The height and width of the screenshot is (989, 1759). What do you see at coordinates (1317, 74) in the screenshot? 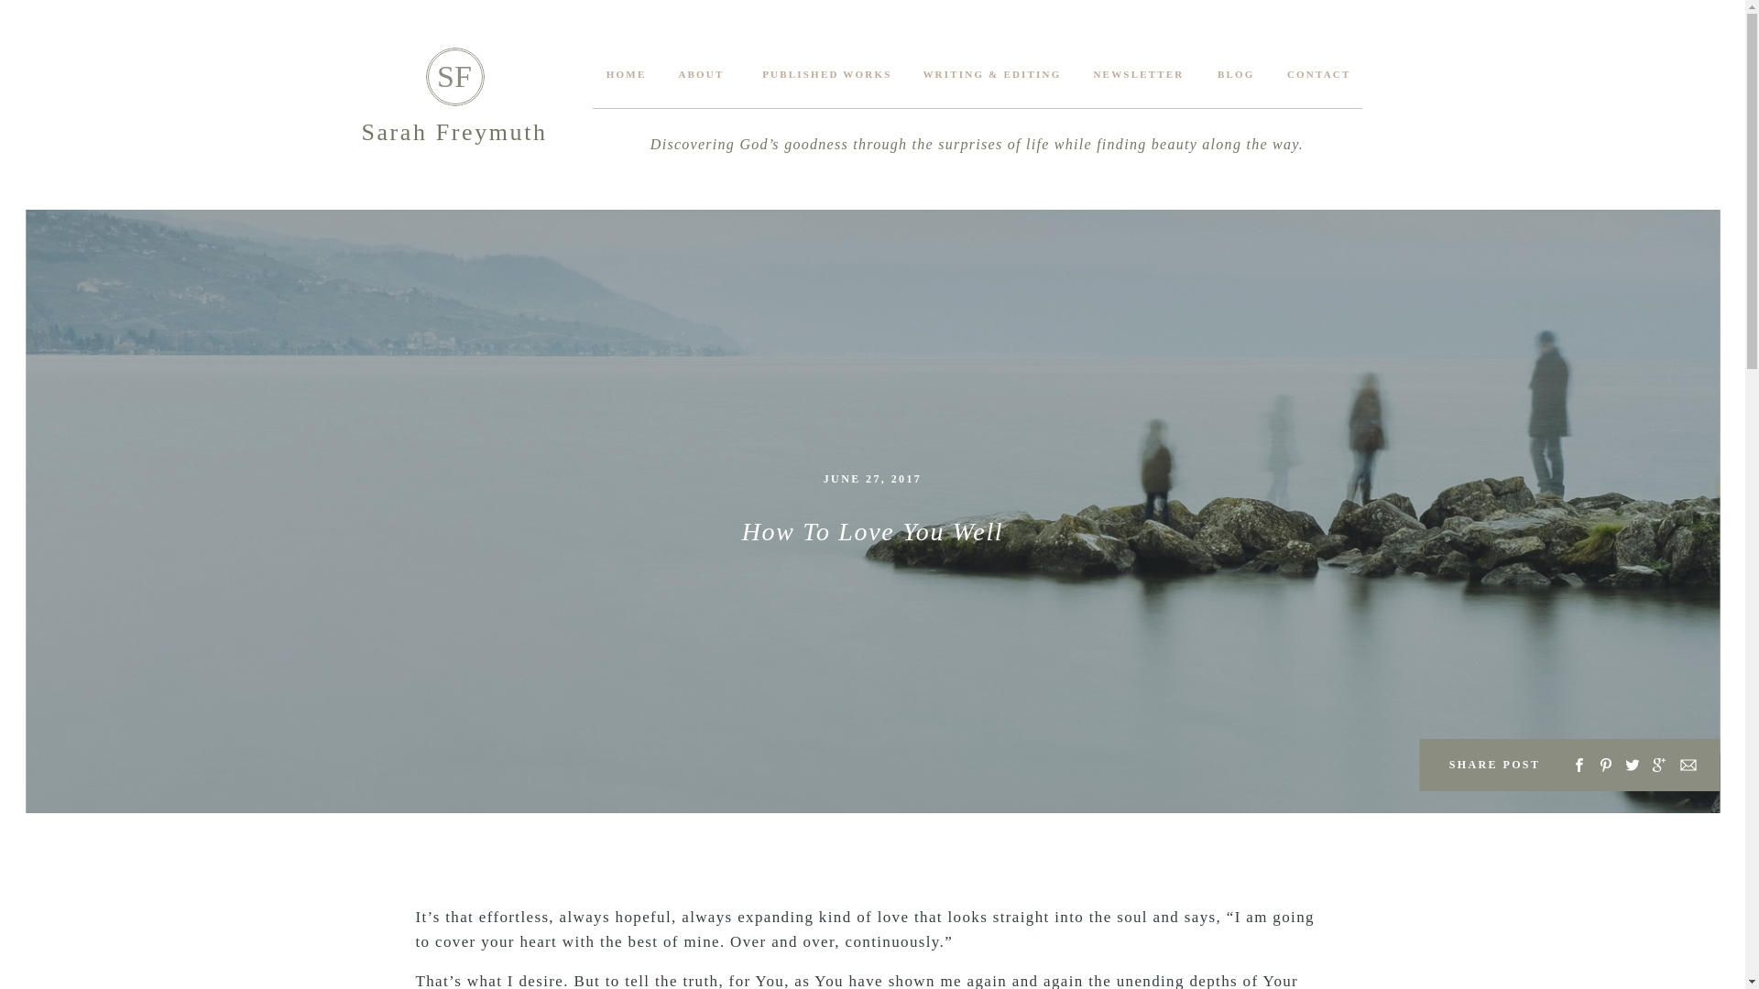
I see `CONTACT` at bounding box center [1317, 74].